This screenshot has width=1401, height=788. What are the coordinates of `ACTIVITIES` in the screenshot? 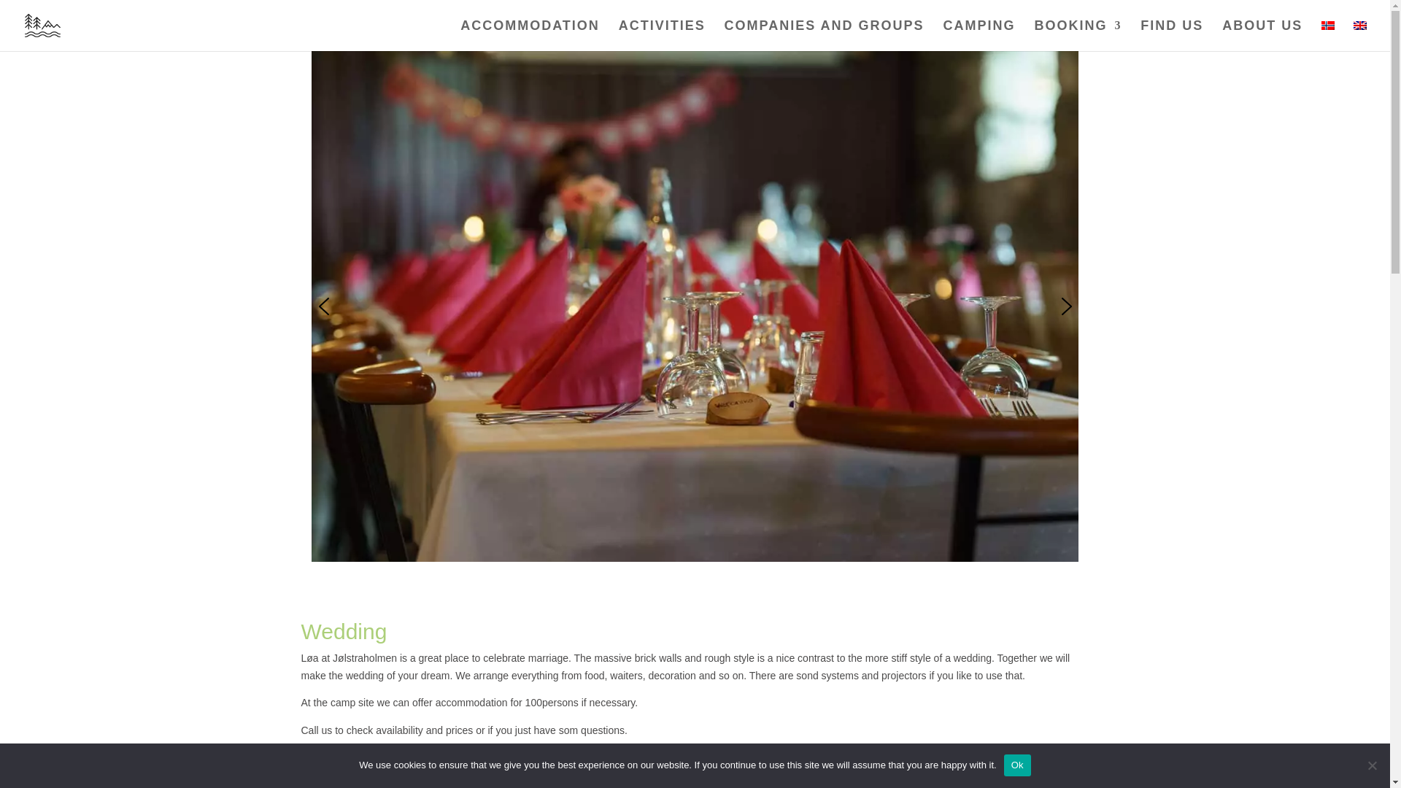 It's located at (663, 36).